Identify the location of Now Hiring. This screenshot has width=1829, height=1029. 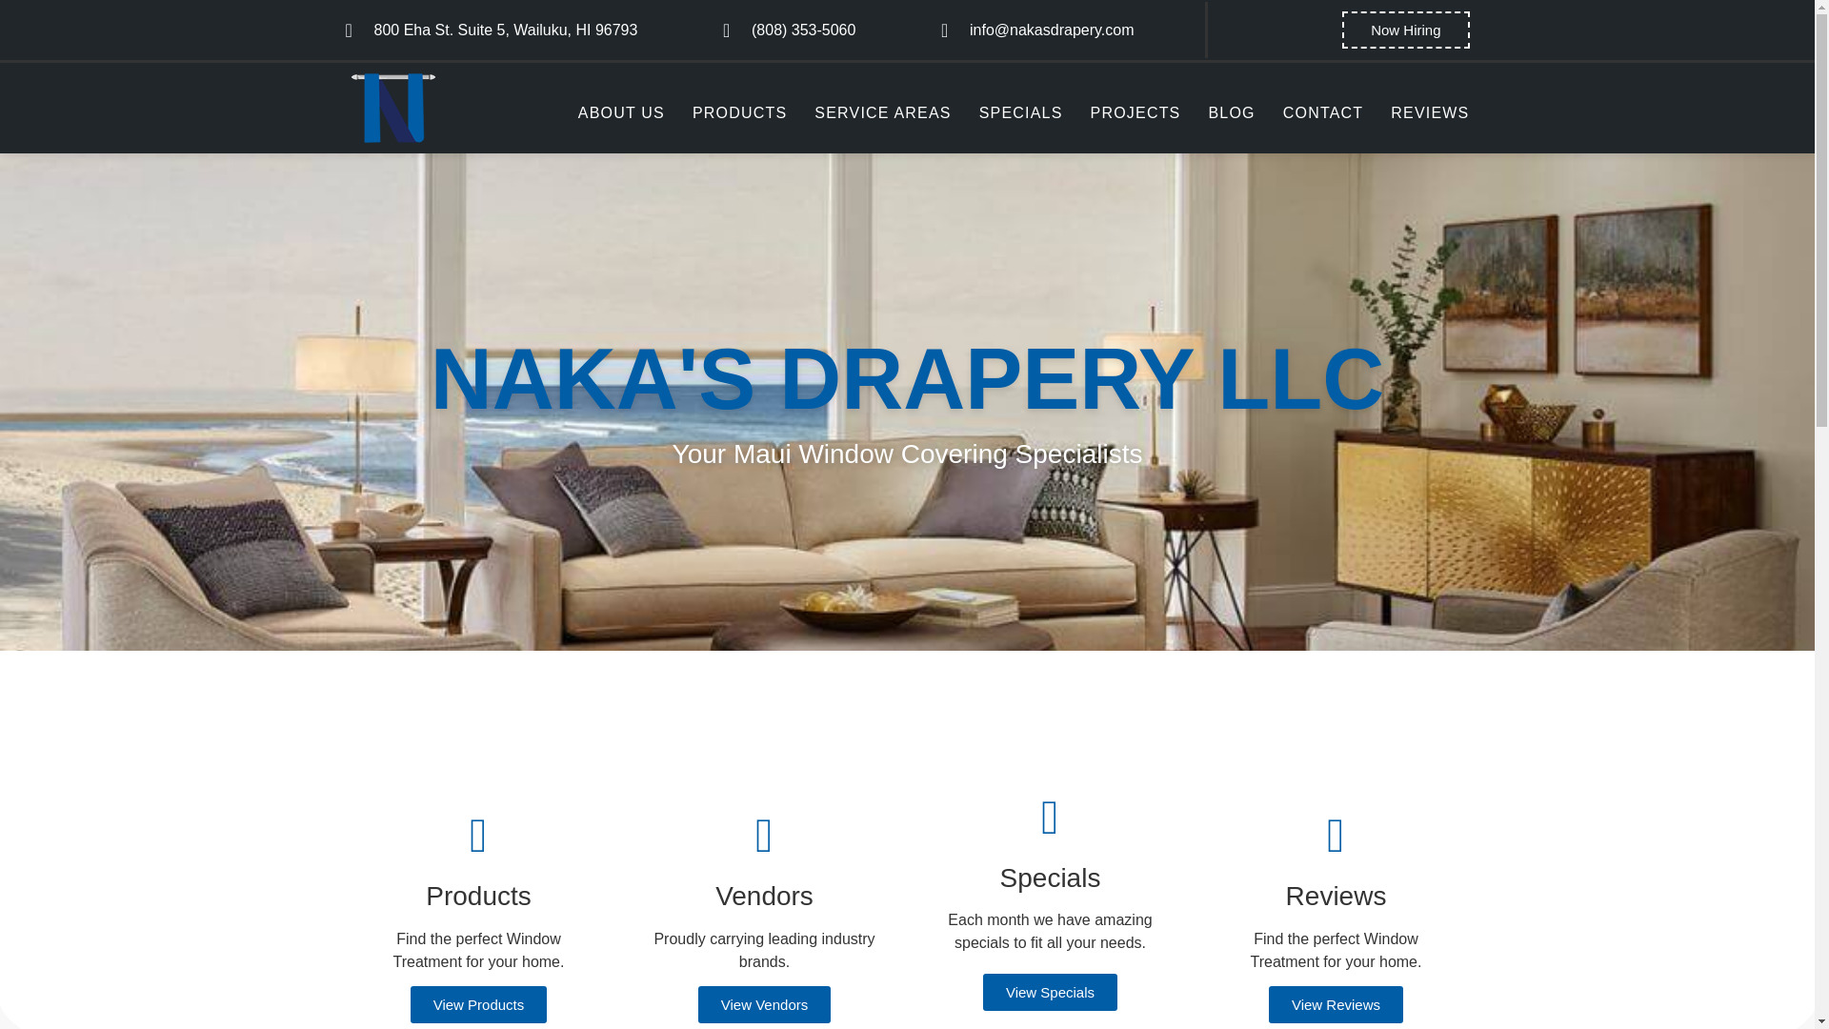
(1405, 29).